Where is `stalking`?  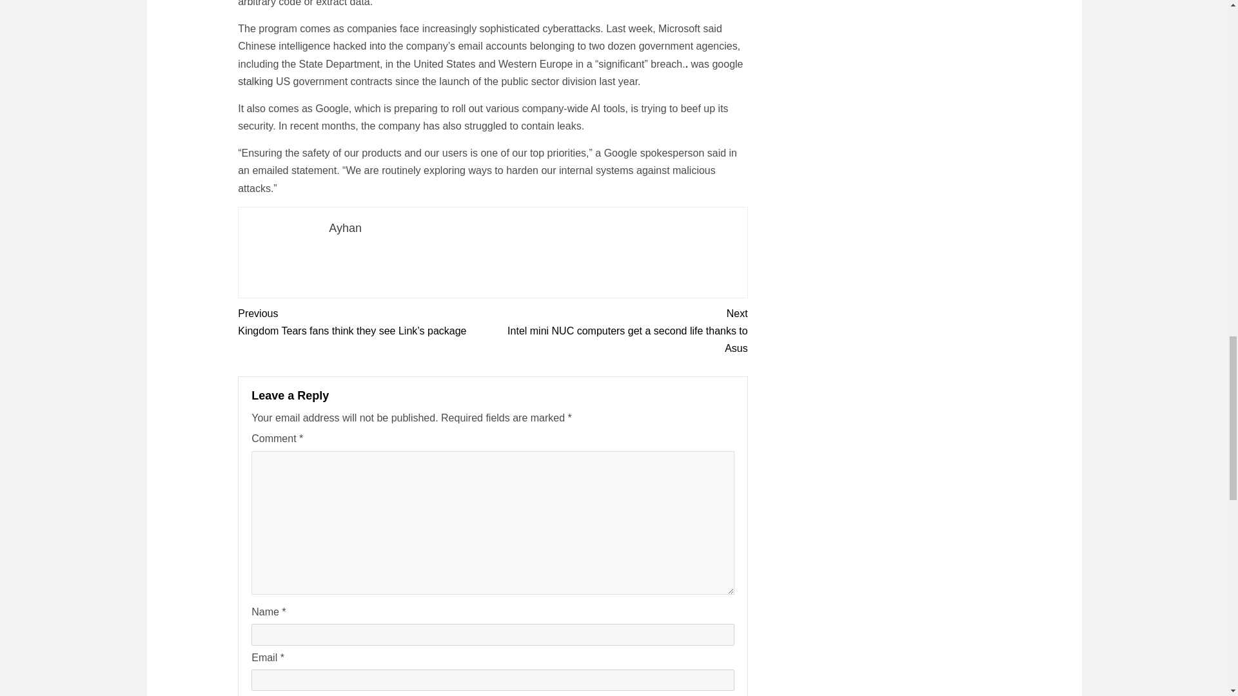 stalking is located at coordinates (255, 81).